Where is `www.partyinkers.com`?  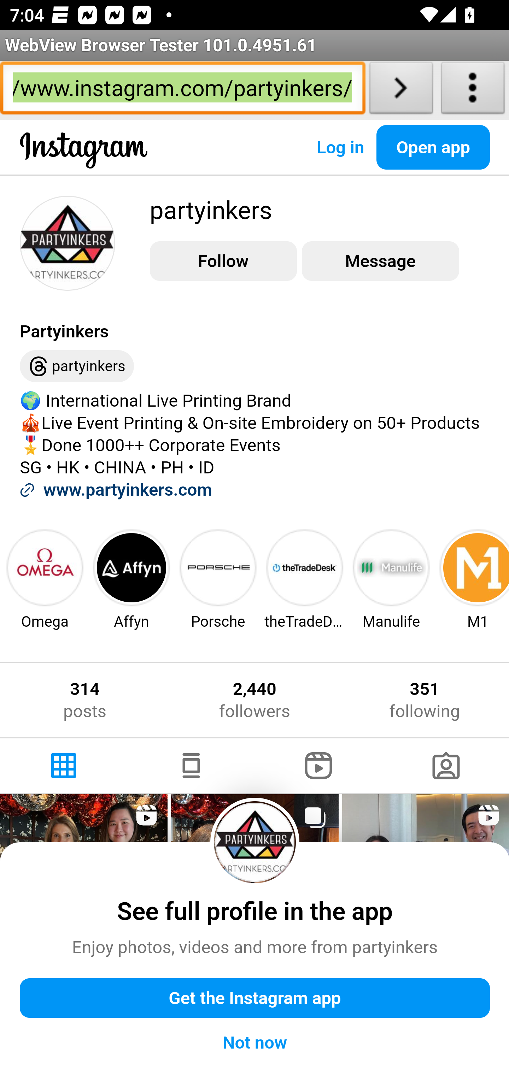
www.partyinkers.com is located at coordinates (127, 490).